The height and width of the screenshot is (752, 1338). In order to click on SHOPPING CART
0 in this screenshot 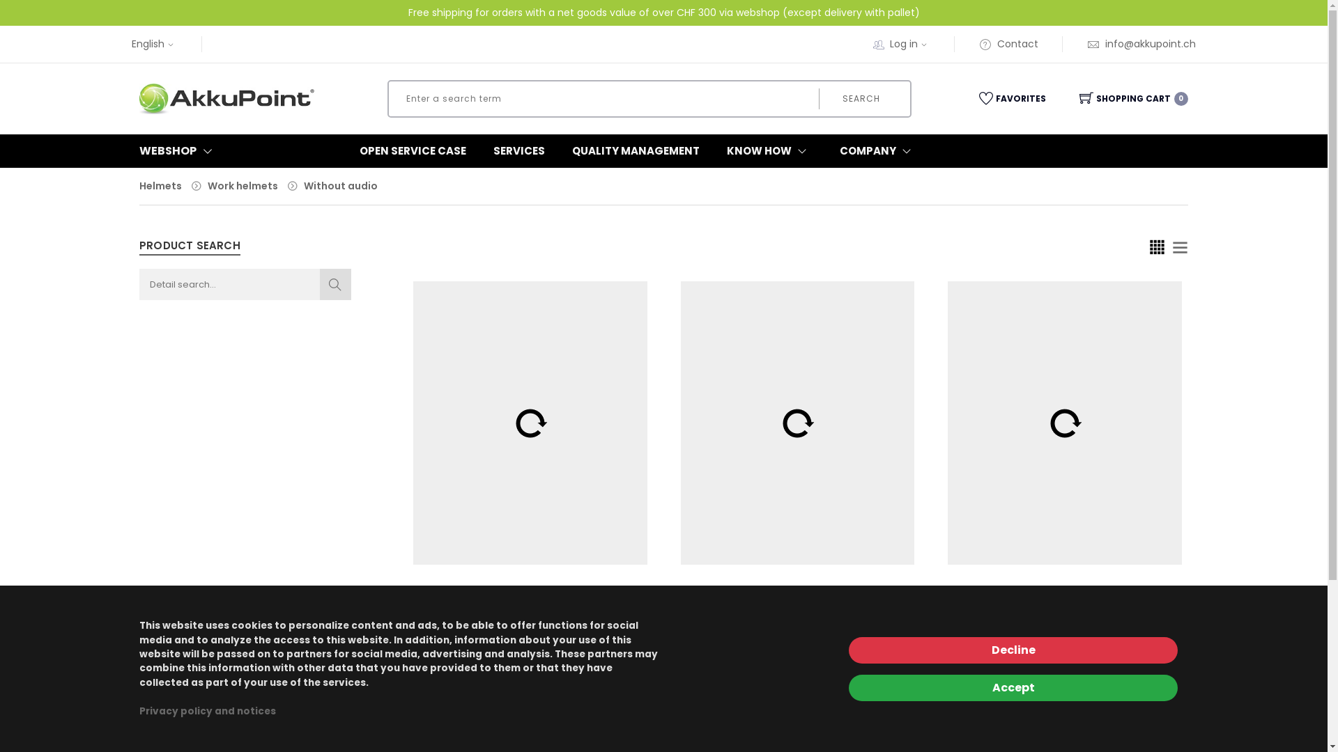, I will do `click(1117, 99)`.